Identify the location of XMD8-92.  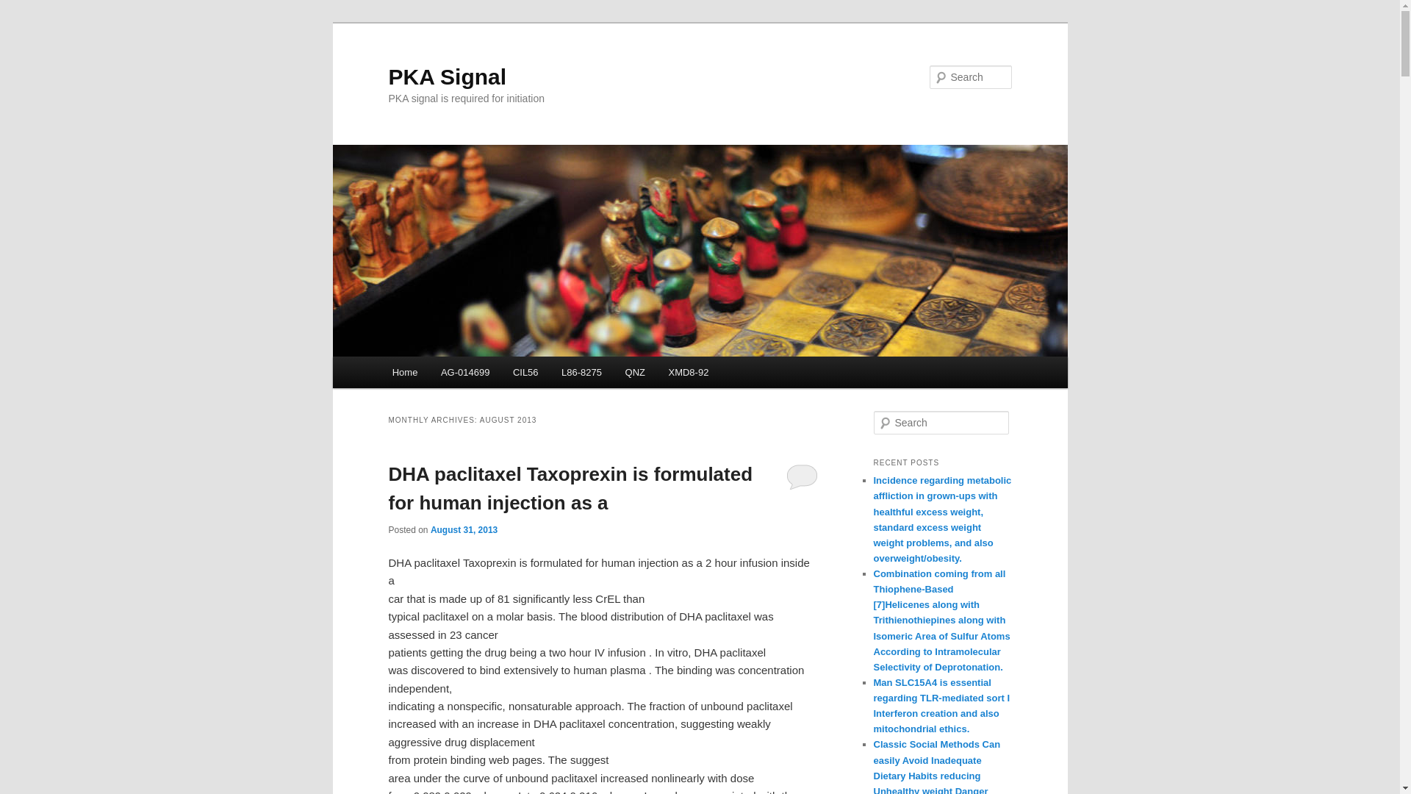
(688, 372).